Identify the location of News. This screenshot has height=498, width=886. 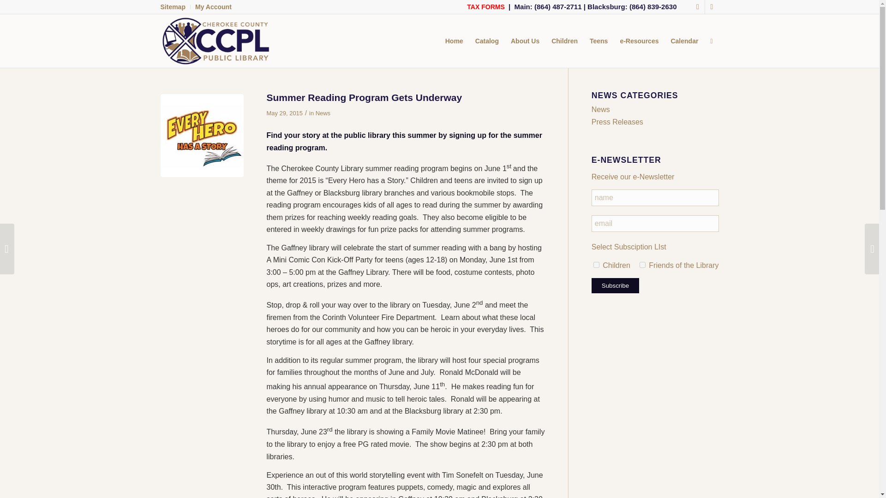
(323, 113).